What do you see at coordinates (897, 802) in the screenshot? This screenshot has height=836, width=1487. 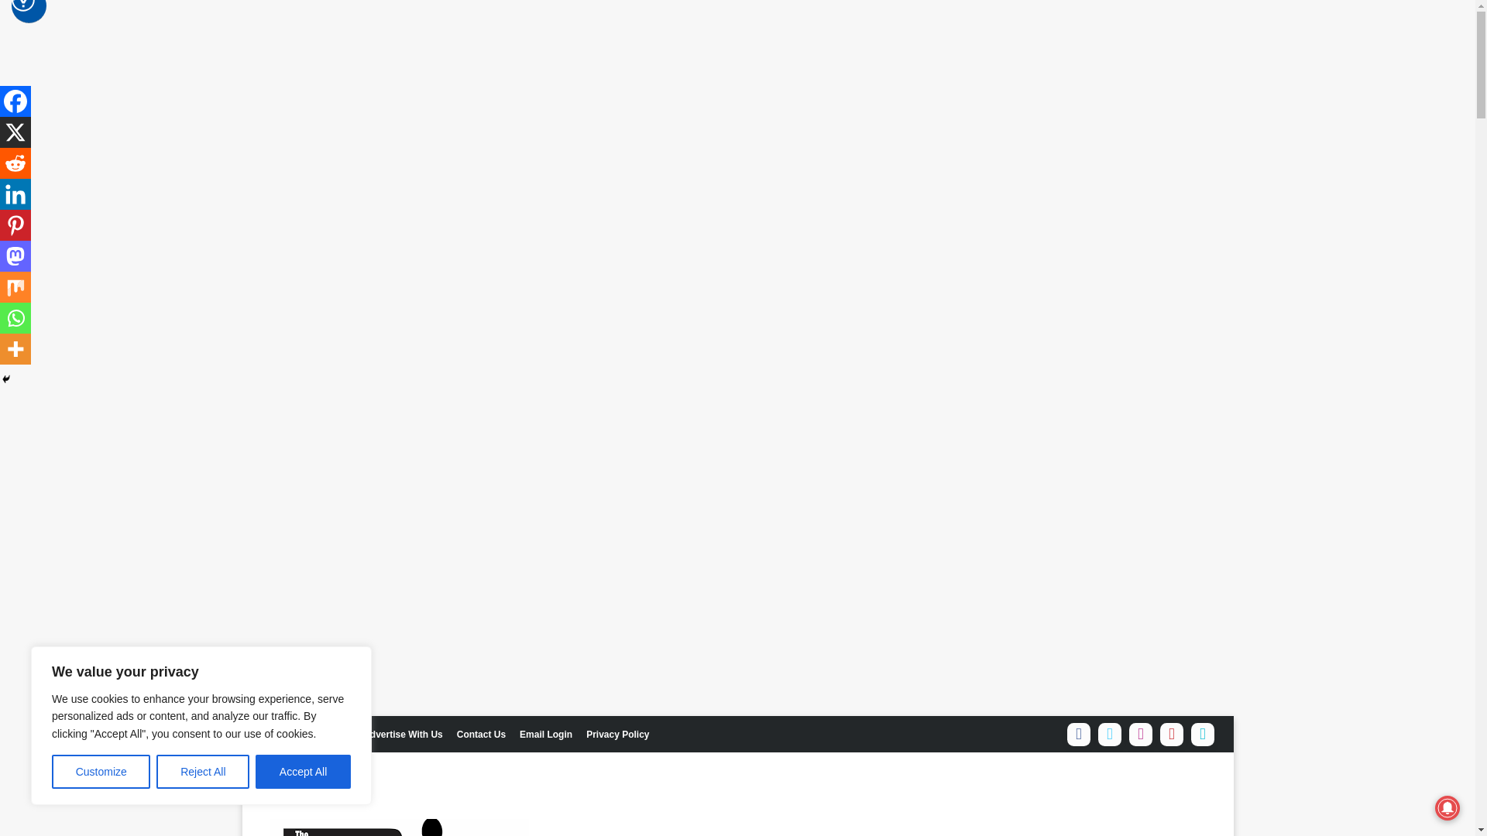 I see `Advertisement` at bounding box center [897, 802].